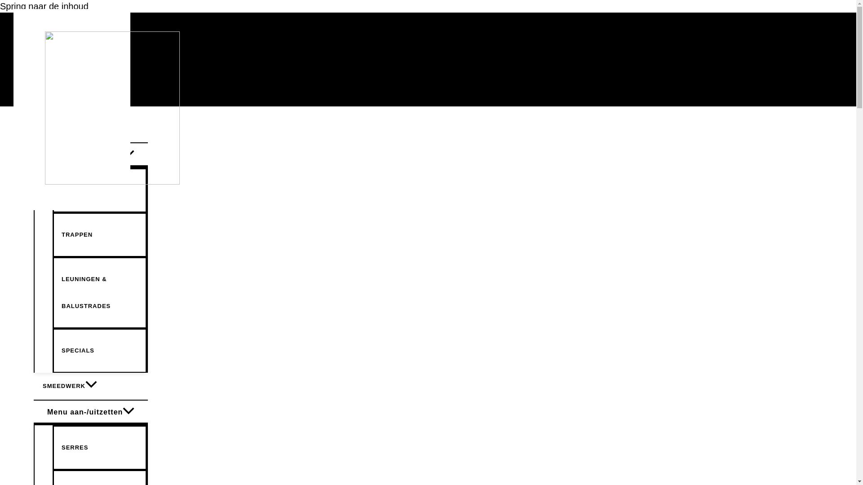 The height and width of the screenshot is (485, 863). I want to click on Spring naar de inhoud, so click(44, 6).